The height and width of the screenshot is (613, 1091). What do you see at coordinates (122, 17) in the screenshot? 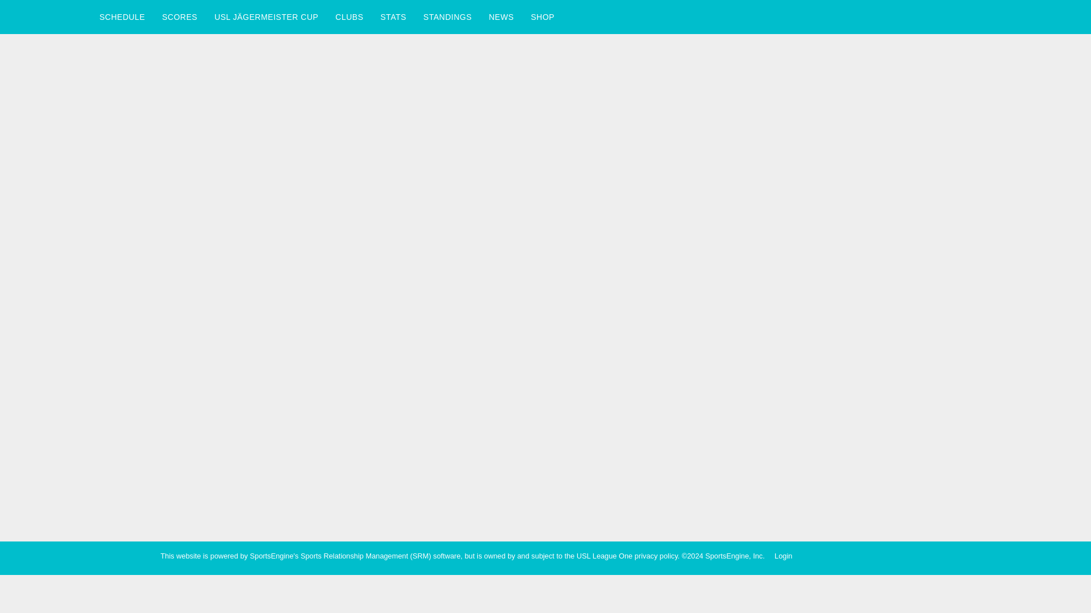
I see `click to go to 'Schedule'` at bounding box center [122, 17].